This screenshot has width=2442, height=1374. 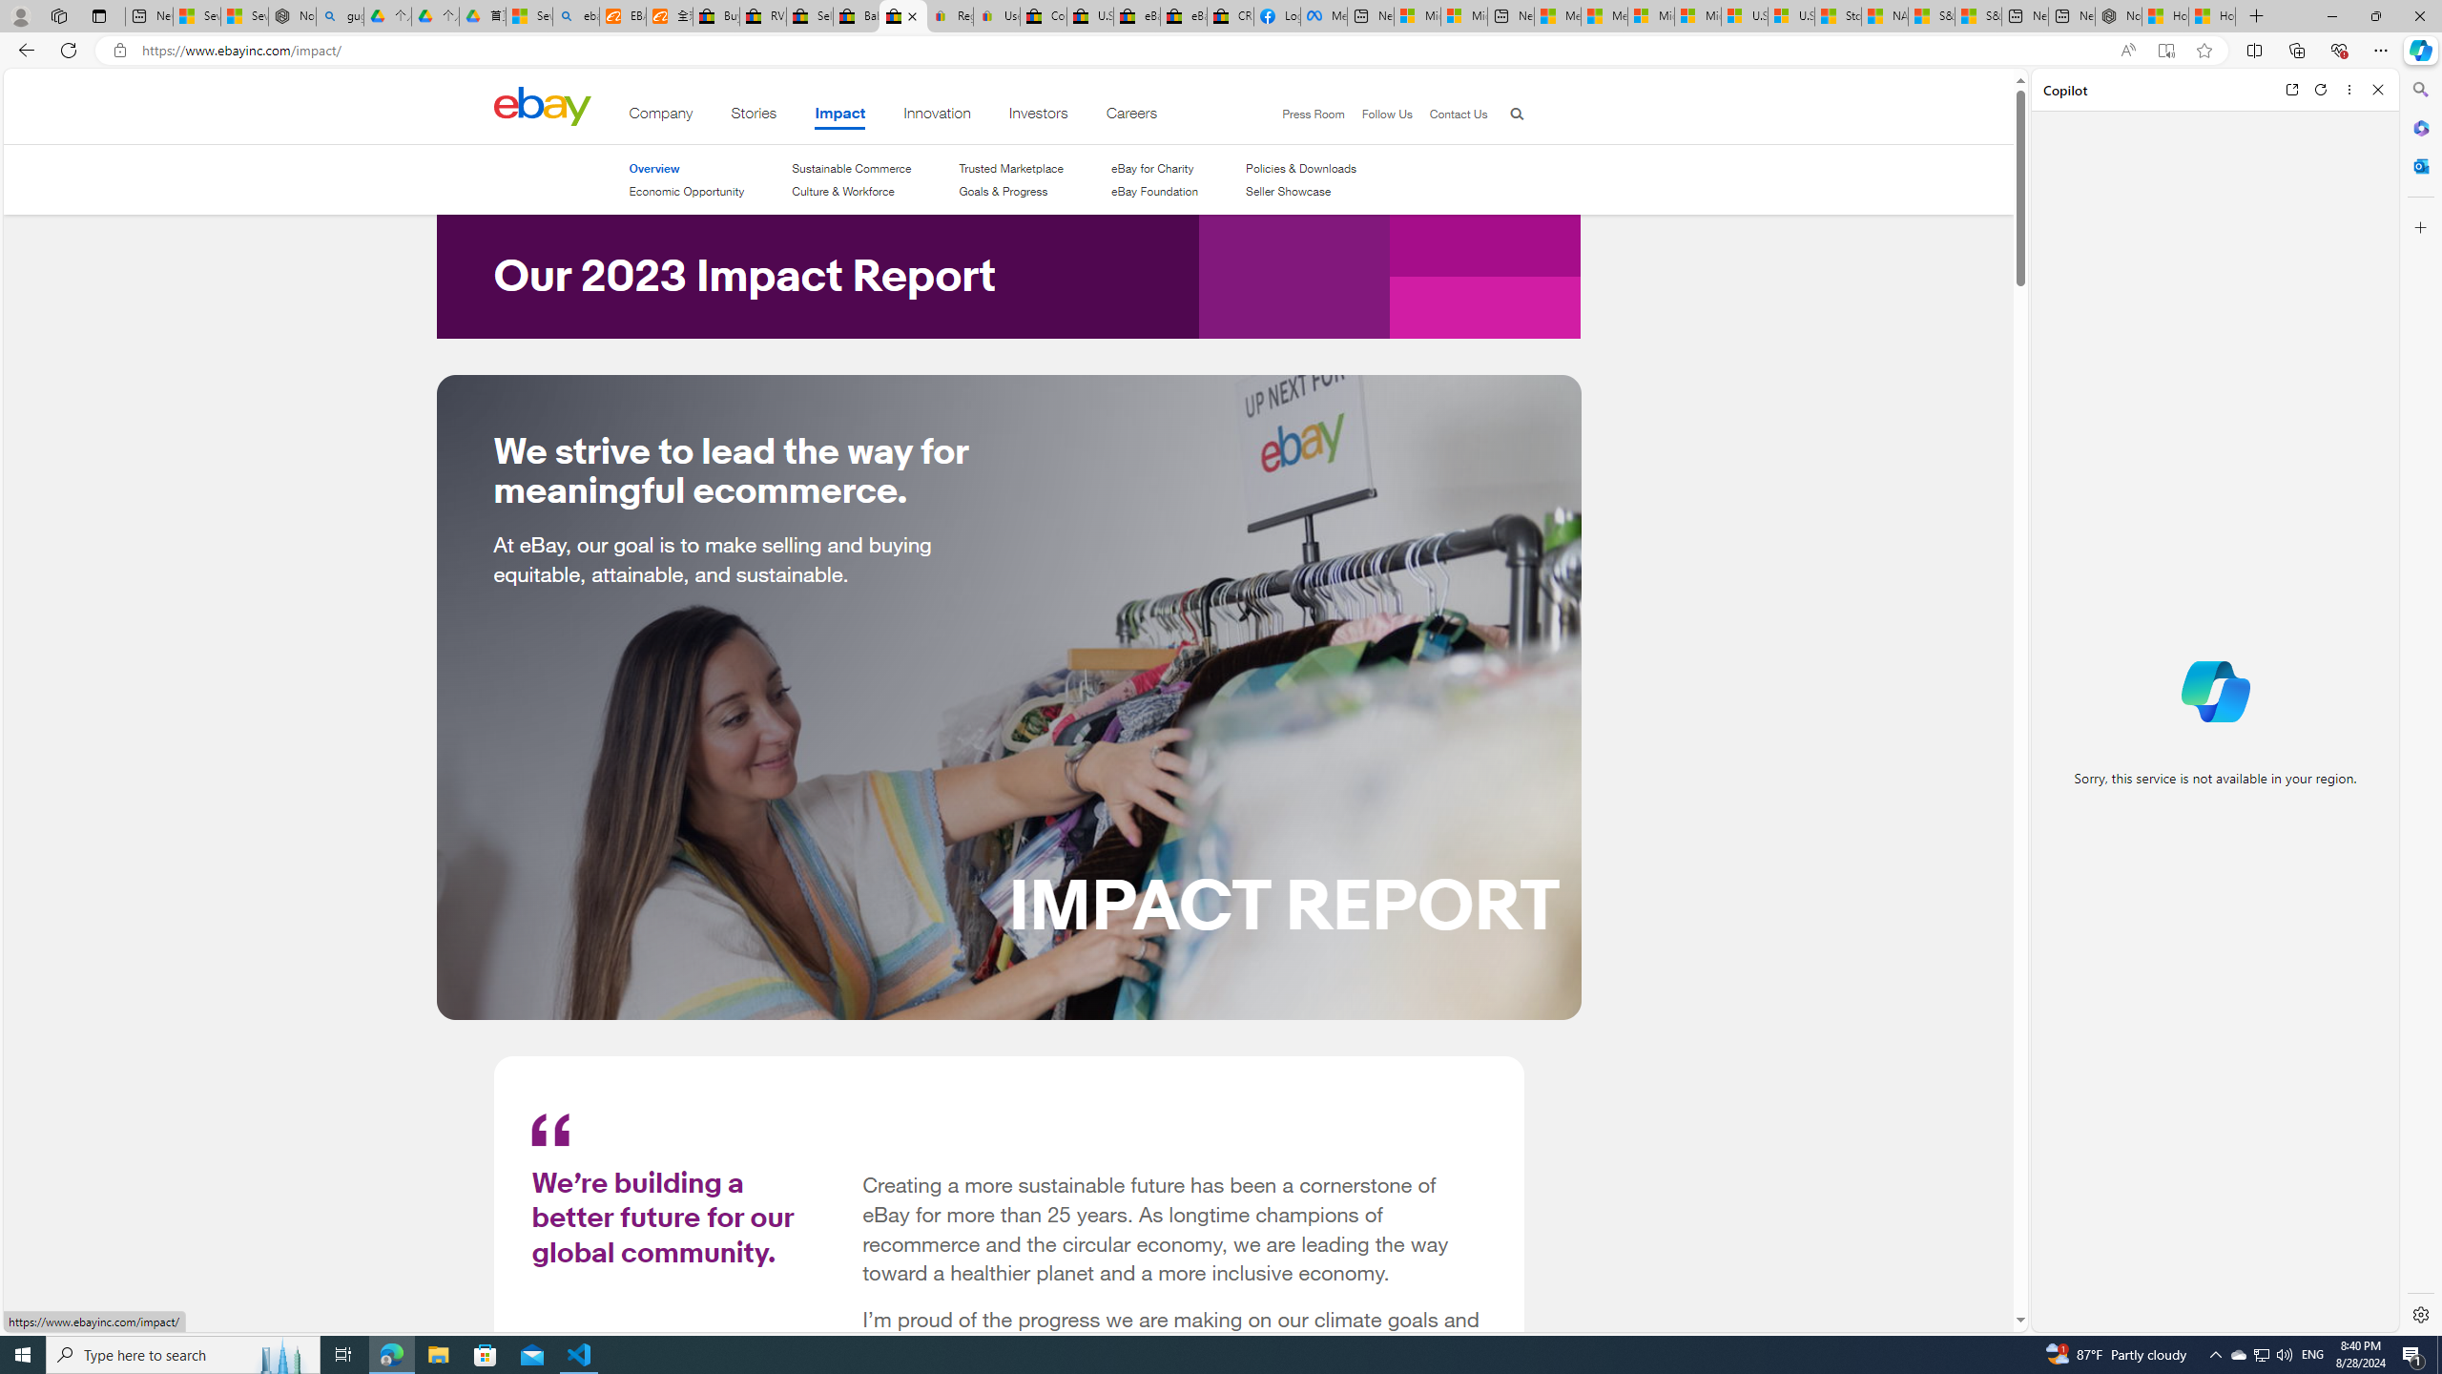 What do you see at coordinates (811, 16) in the screenshot?
I see `Sell worldwide with eBay` at bounding box center [811, 16].